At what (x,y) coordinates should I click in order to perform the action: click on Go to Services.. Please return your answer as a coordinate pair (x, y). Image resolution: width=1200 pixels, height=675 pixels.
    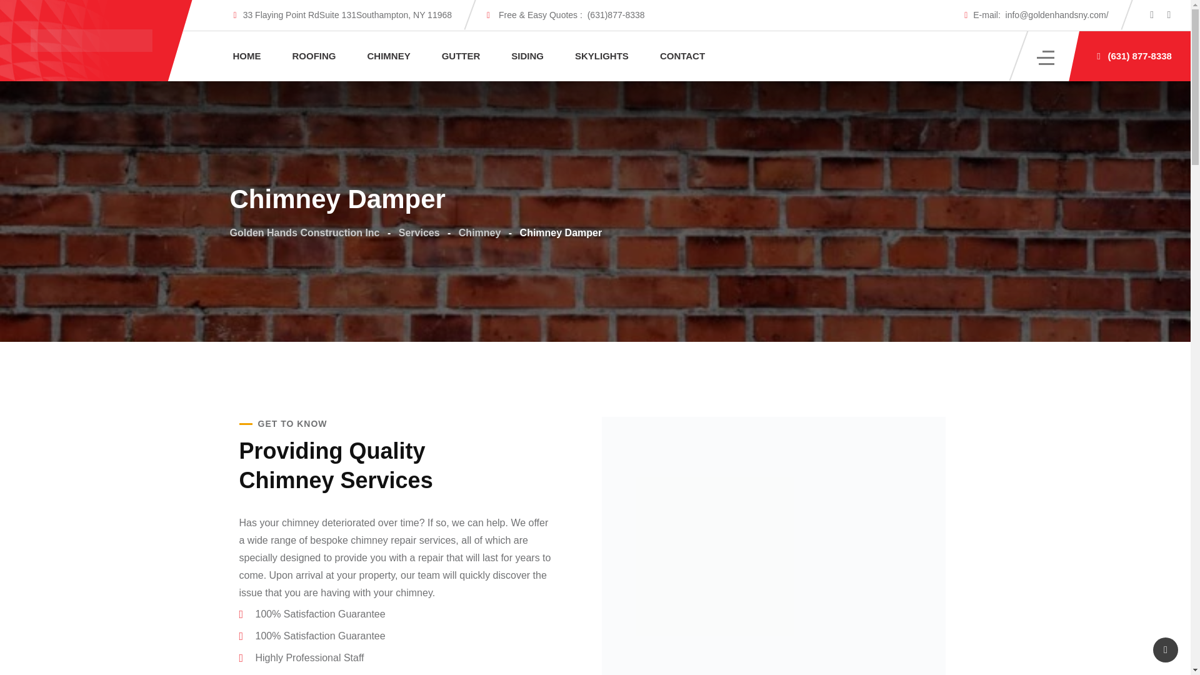
    Looking at the image, I should click on (419, 232).